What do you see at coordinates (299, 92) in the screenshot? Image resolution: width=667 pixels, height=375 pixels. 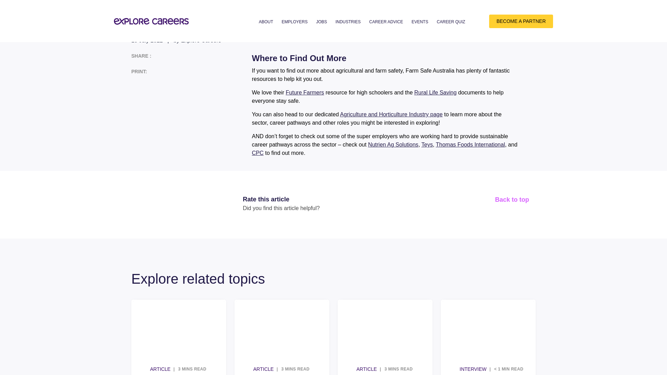 I see `Future Farmers` at bounding box center [299, 92].